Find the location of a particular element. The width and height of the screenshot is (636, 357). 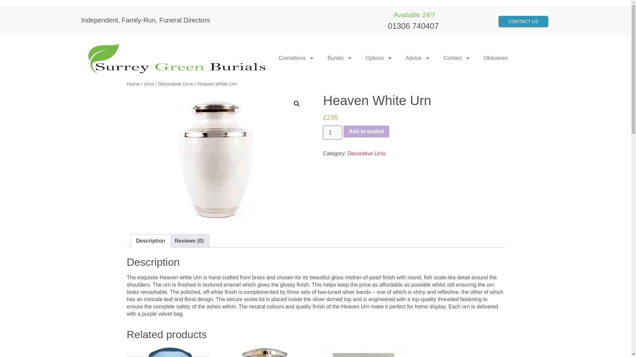

Options is located at coordinates (379, 58).